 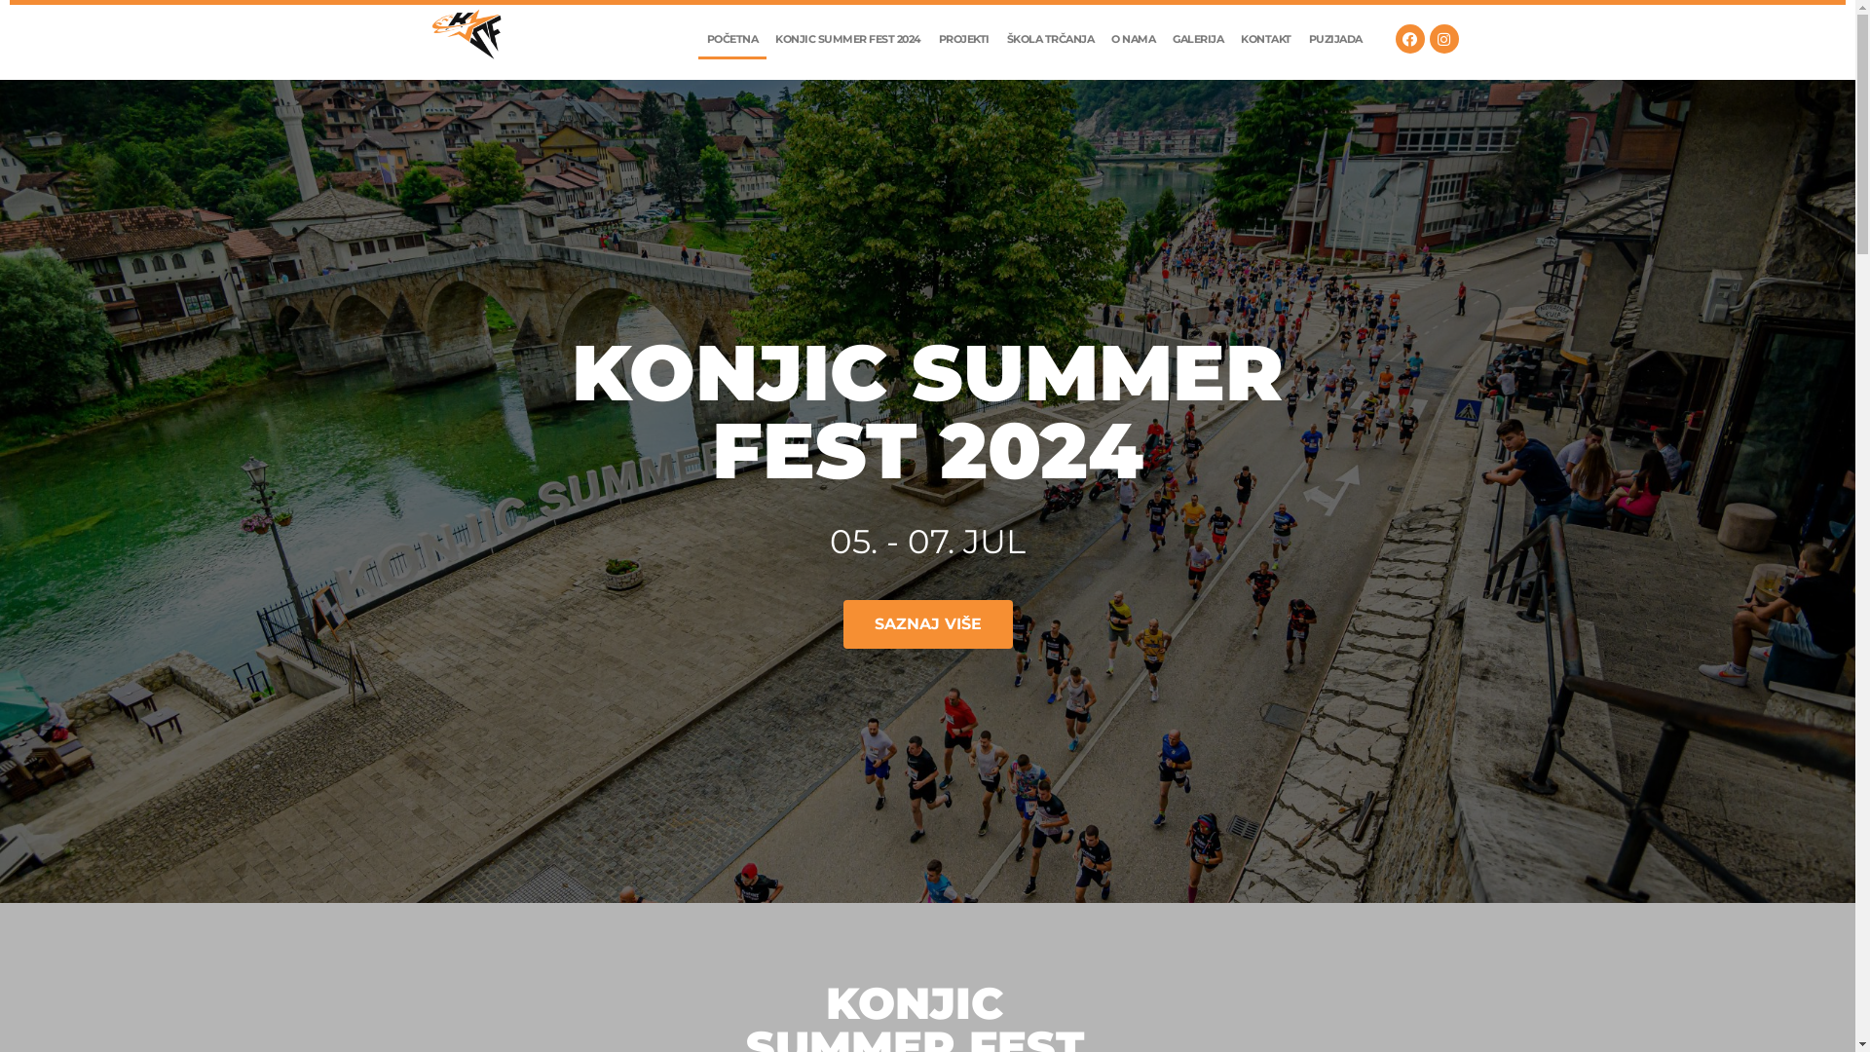 What do you see at coordinates (1198, 39) in the screenshot?
I see `GALERIJA` at bounding box center [1198, 39].